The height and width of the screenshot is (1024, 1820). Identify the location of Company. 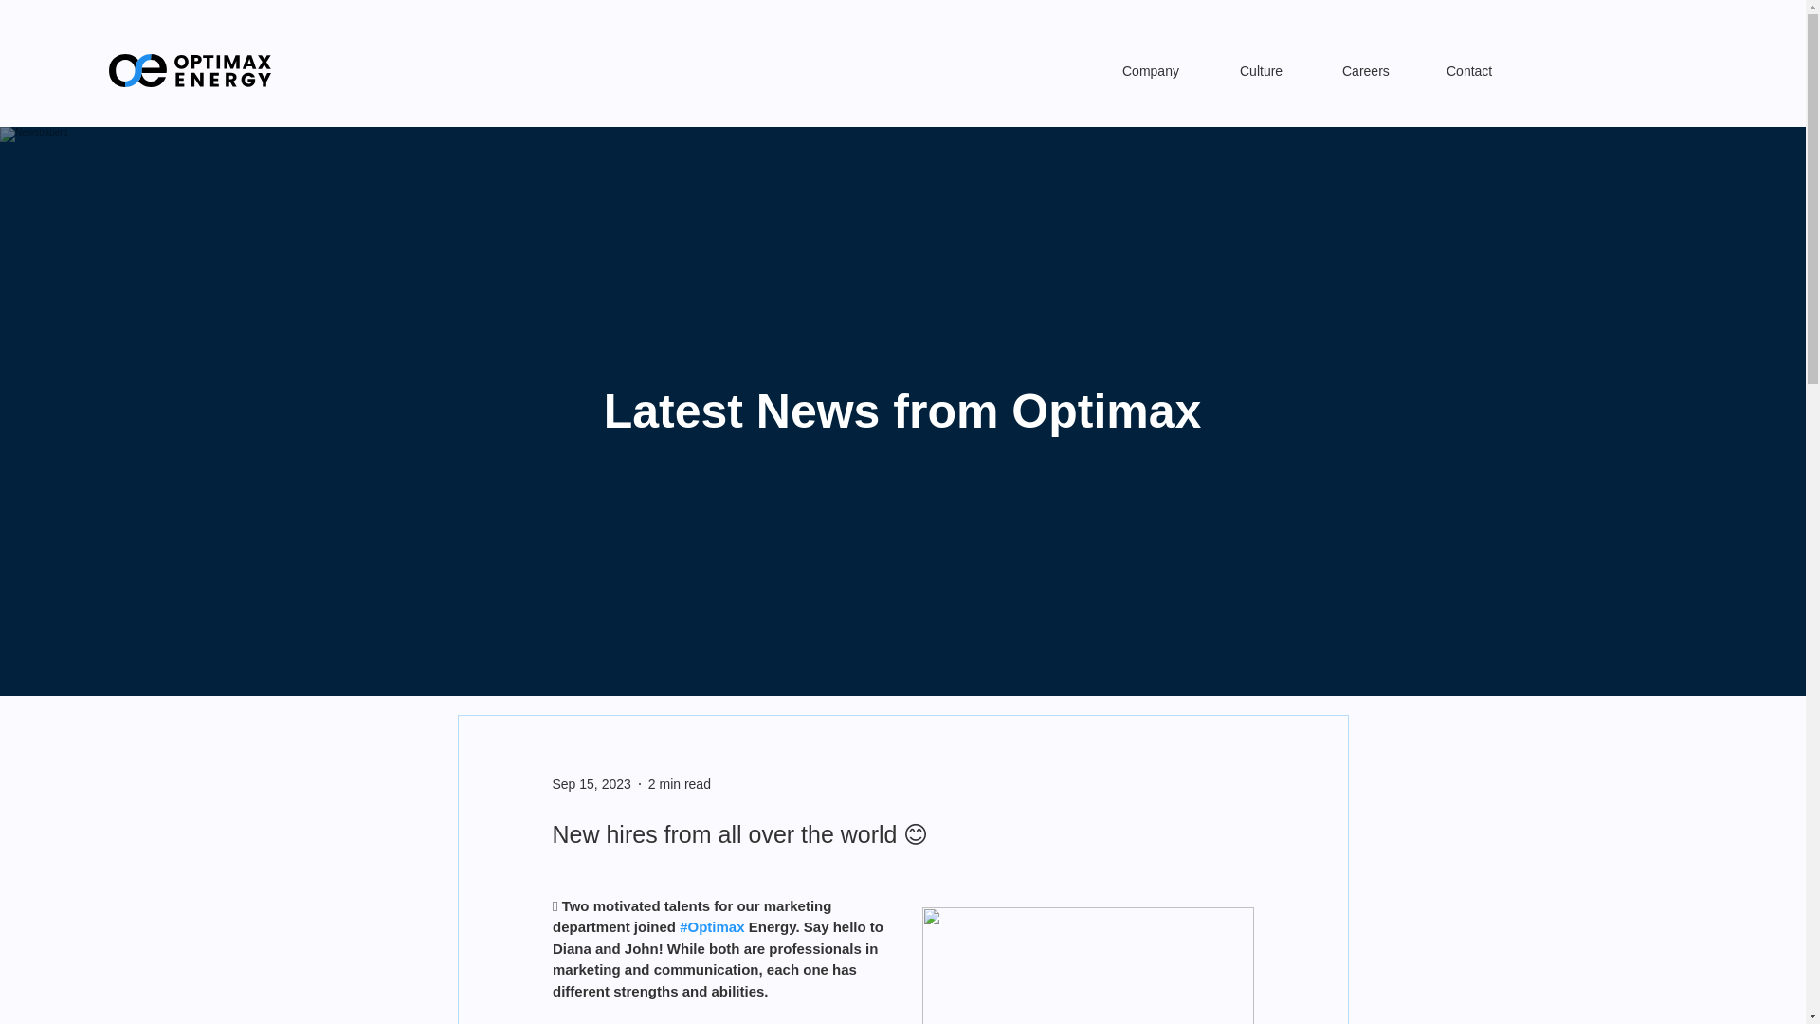
(1166, 70).